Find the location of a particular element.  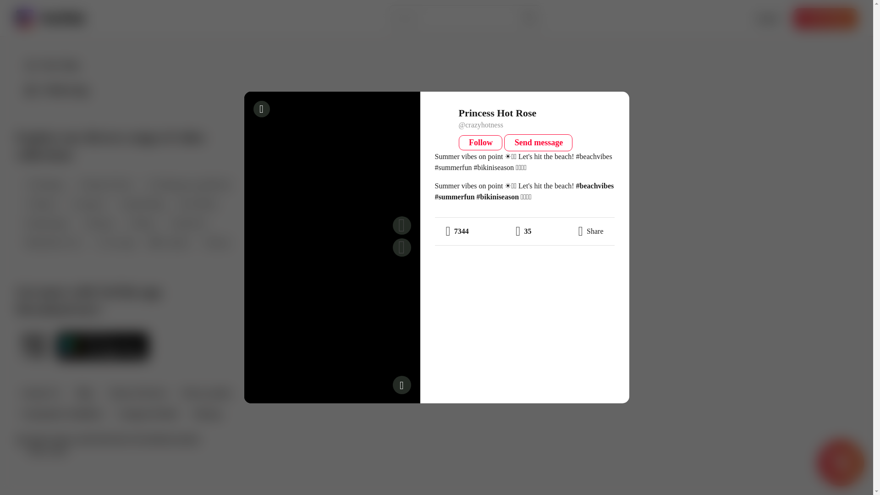

Following is located at coordinates (56, 90).